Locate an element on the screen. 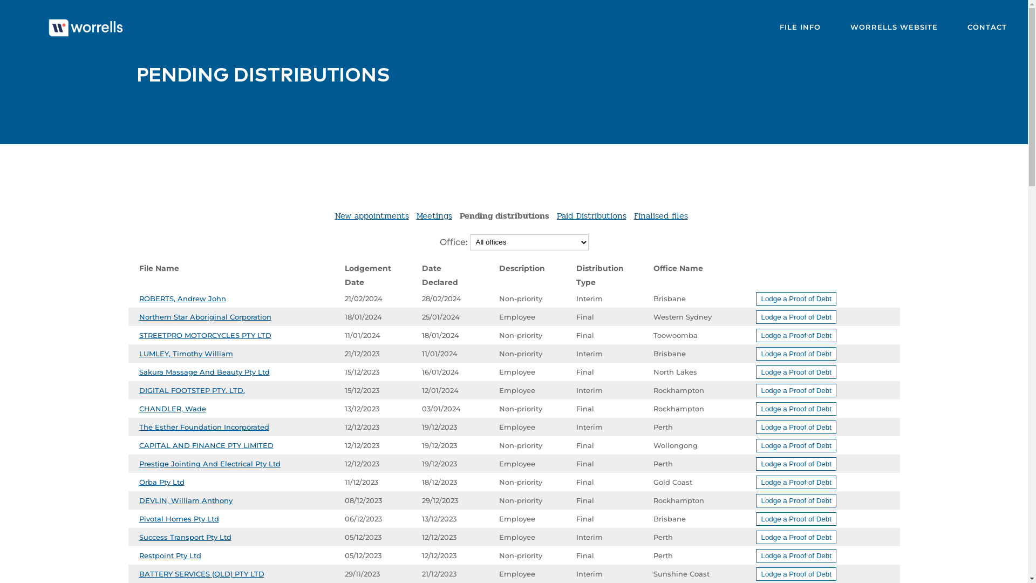 The image size is (1036, 583). Pivotal Homes Pty Ltd is located at coordinates (179, 519).